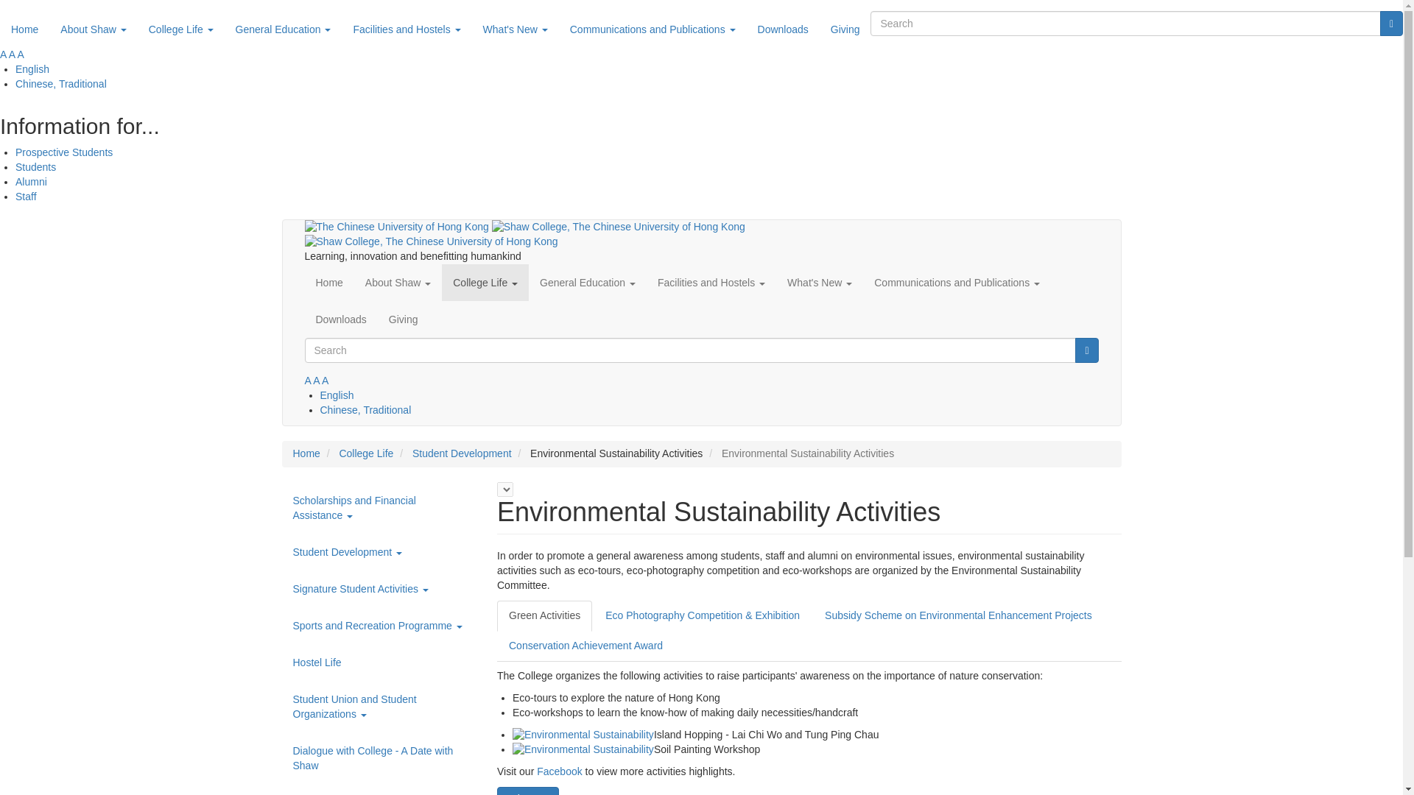  Describe the element at coordinates (181, 29) in the screenshot. I see `College Life` at that location.